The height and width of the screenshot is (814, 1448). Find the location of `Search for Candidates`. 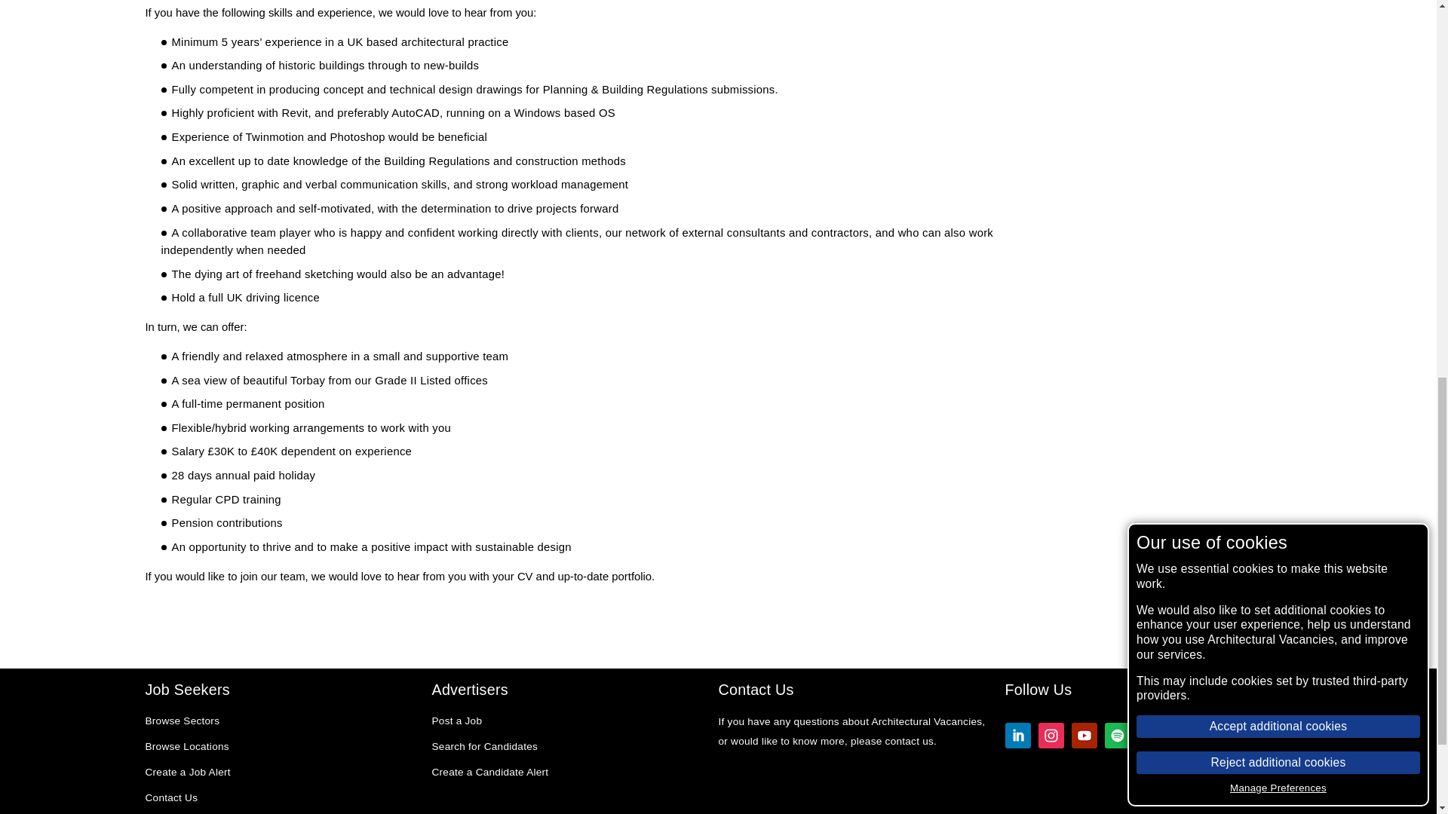

Search for Candidates is located at coordinates (484, 748).